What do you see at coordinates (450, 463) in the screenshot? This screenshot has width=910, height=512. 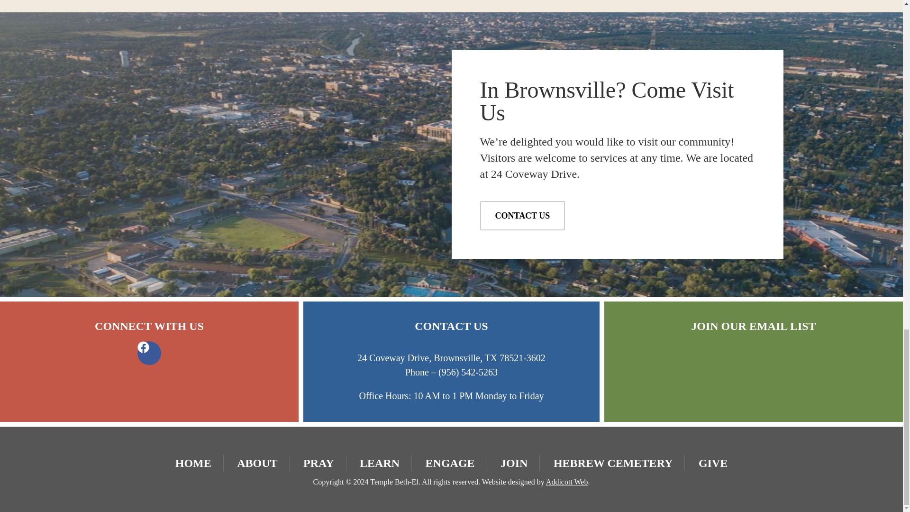 I see `ENGAGE` at bounding box center [450, 463].